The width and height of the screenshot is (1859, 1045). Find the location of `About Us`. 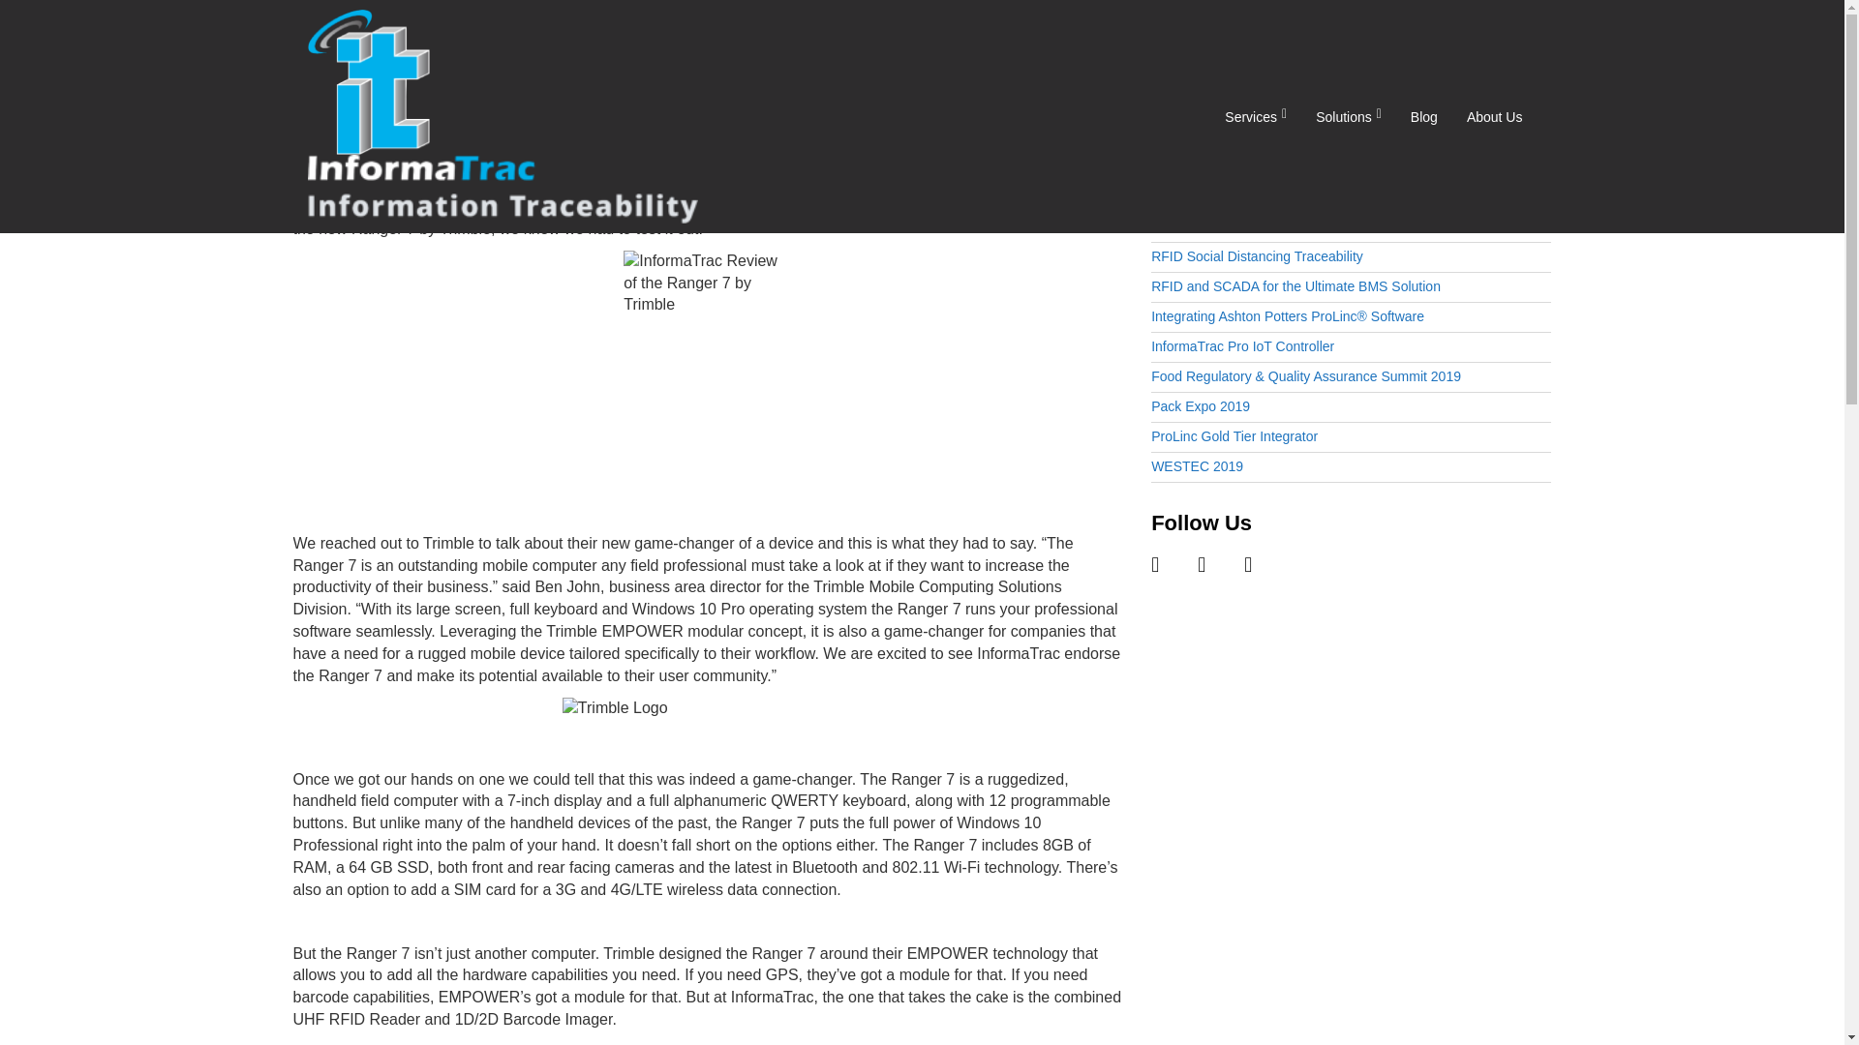

About Us is located at coordinates (1494, 116).